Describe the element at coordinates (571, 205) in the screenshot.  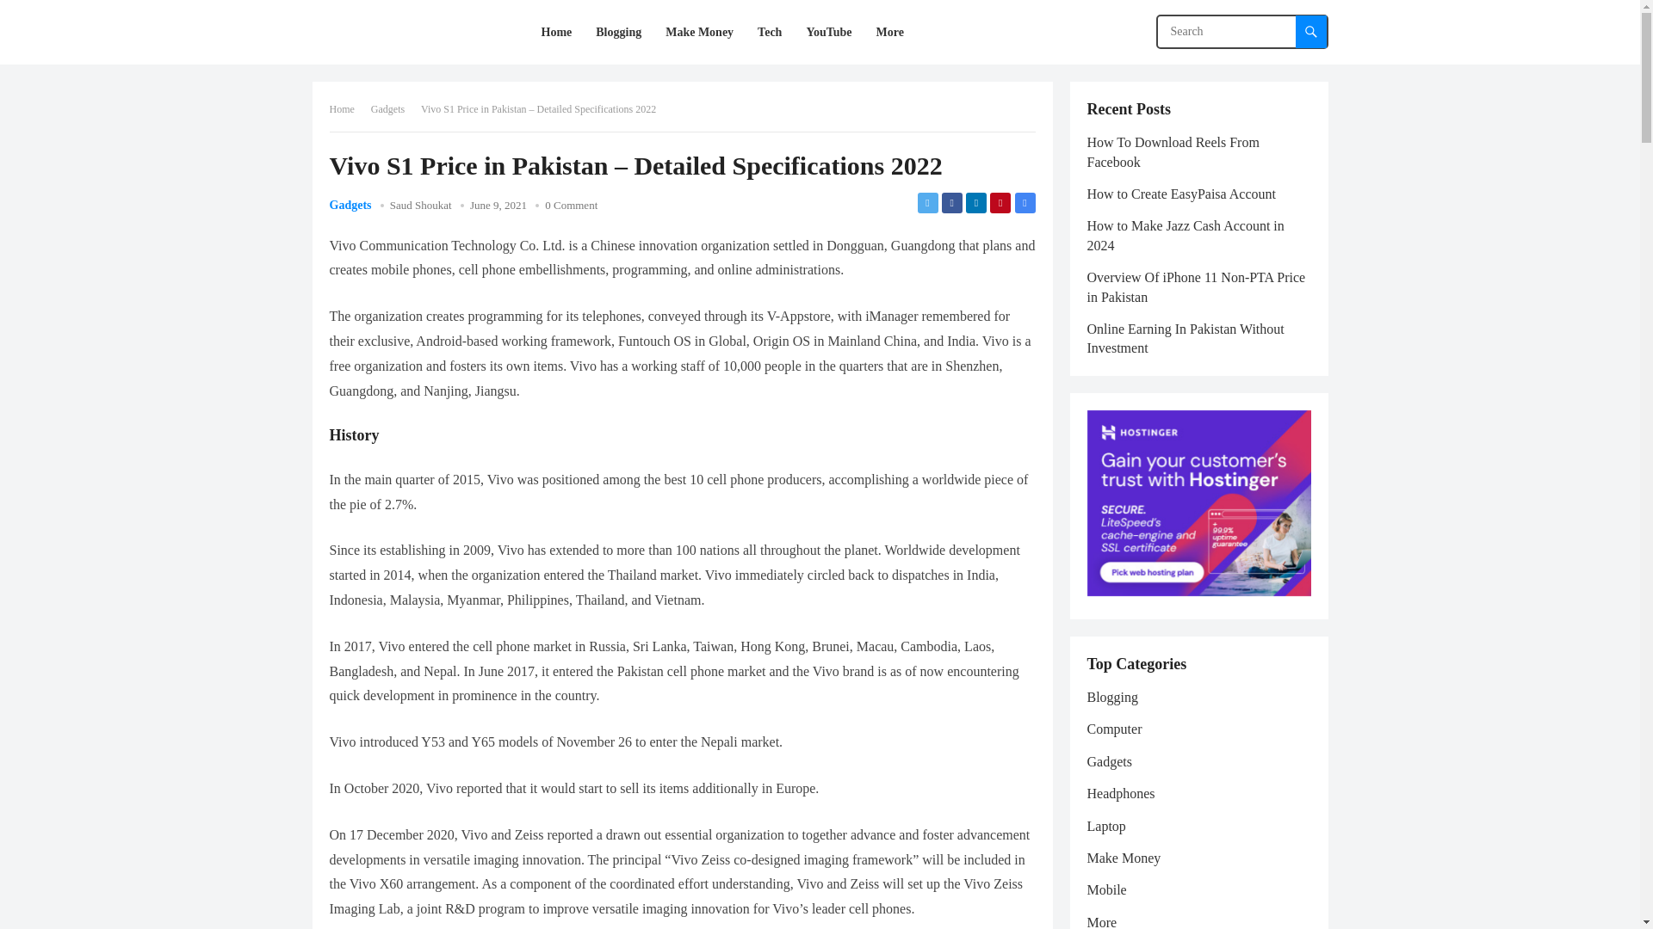
I see `0 Comment` at that location.